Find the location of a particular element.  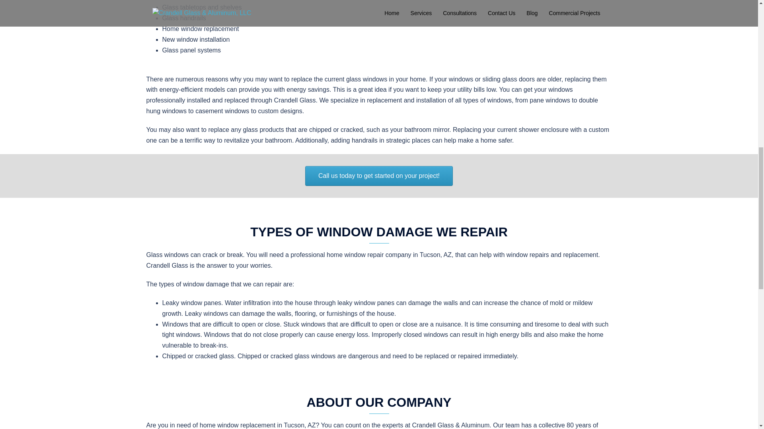

fireplace corner is located at coordinates (538, 6).